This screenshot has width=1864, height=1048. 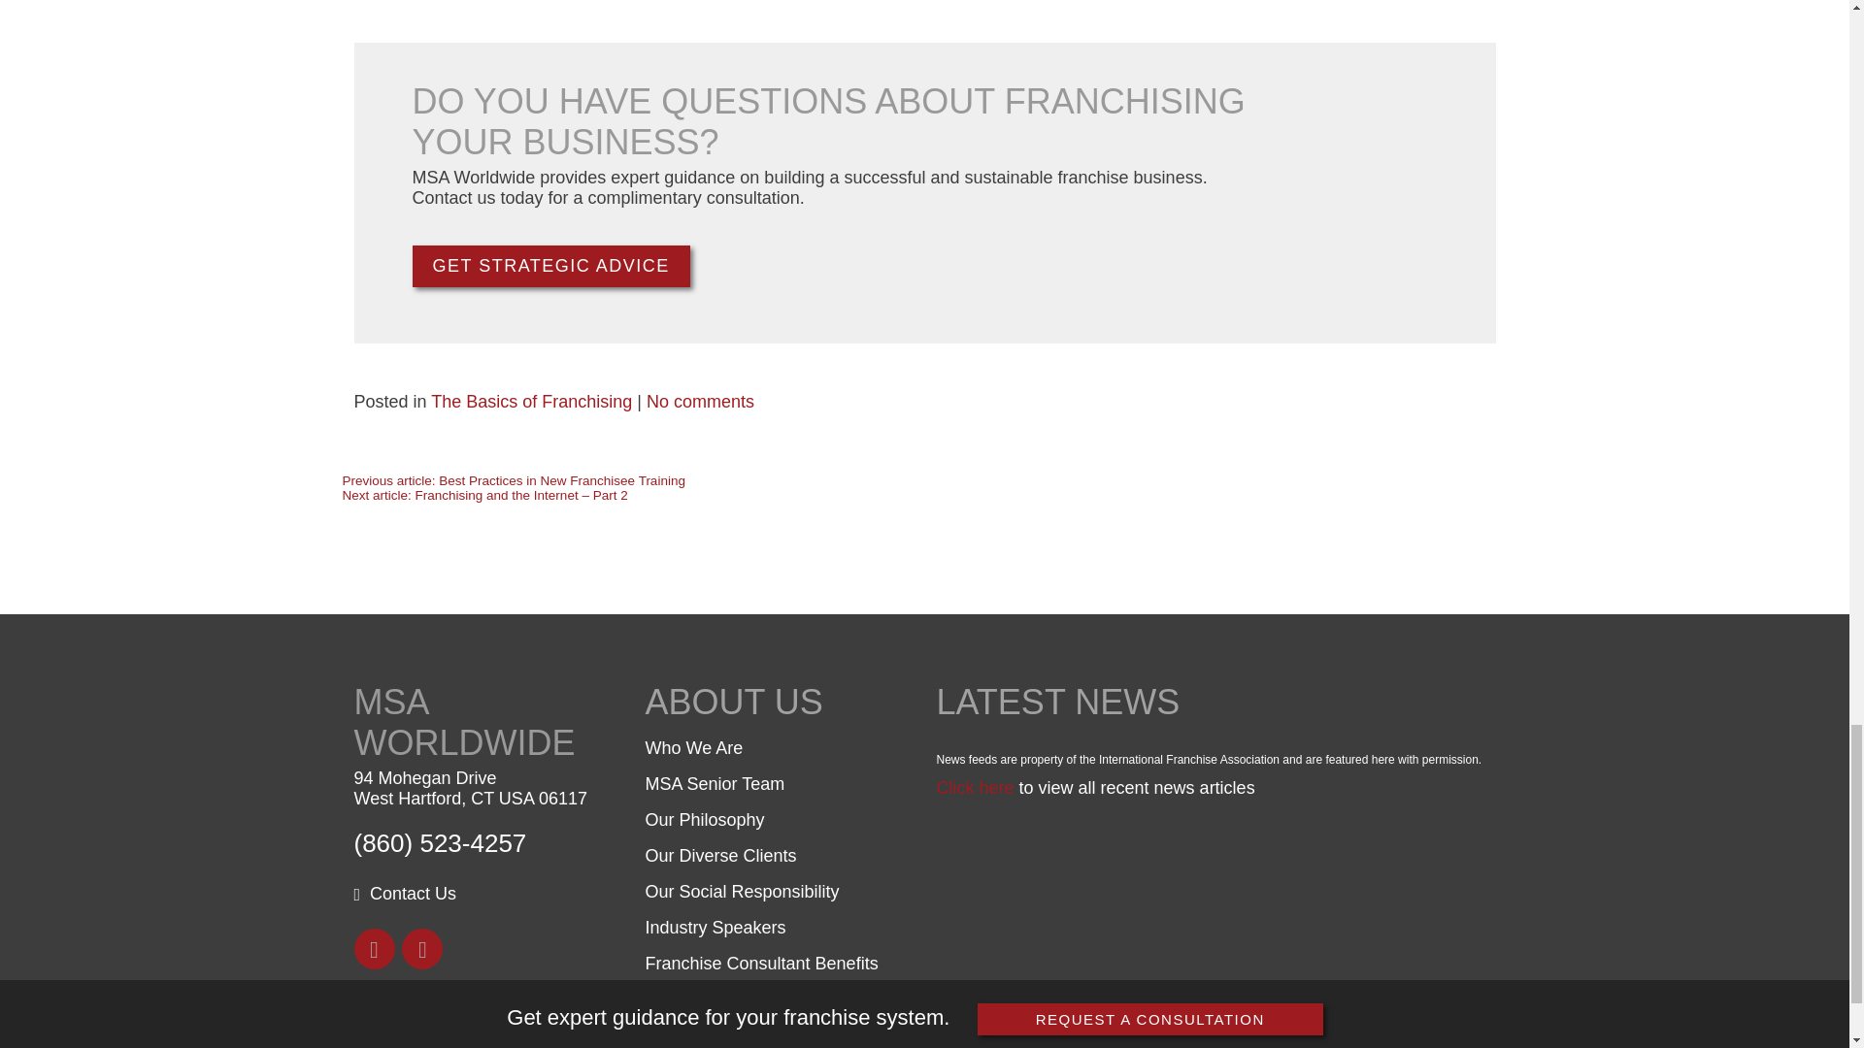 I want to click on Careers with MSA, so click(x=715, y=999).